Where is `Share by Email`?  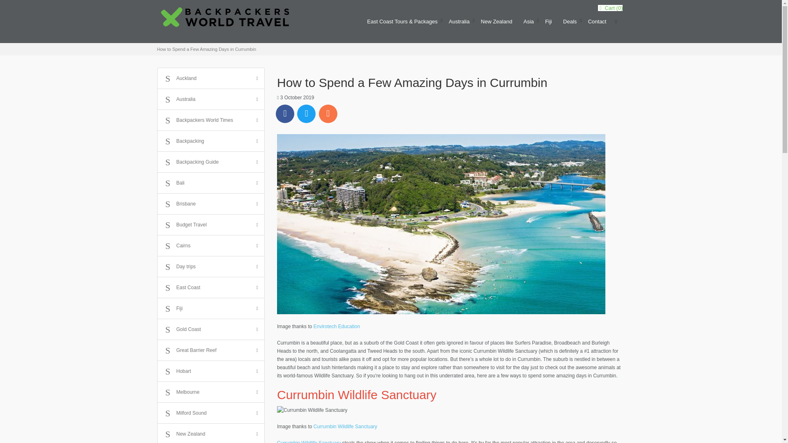
Share by Email is located at coordinates (328, 114).